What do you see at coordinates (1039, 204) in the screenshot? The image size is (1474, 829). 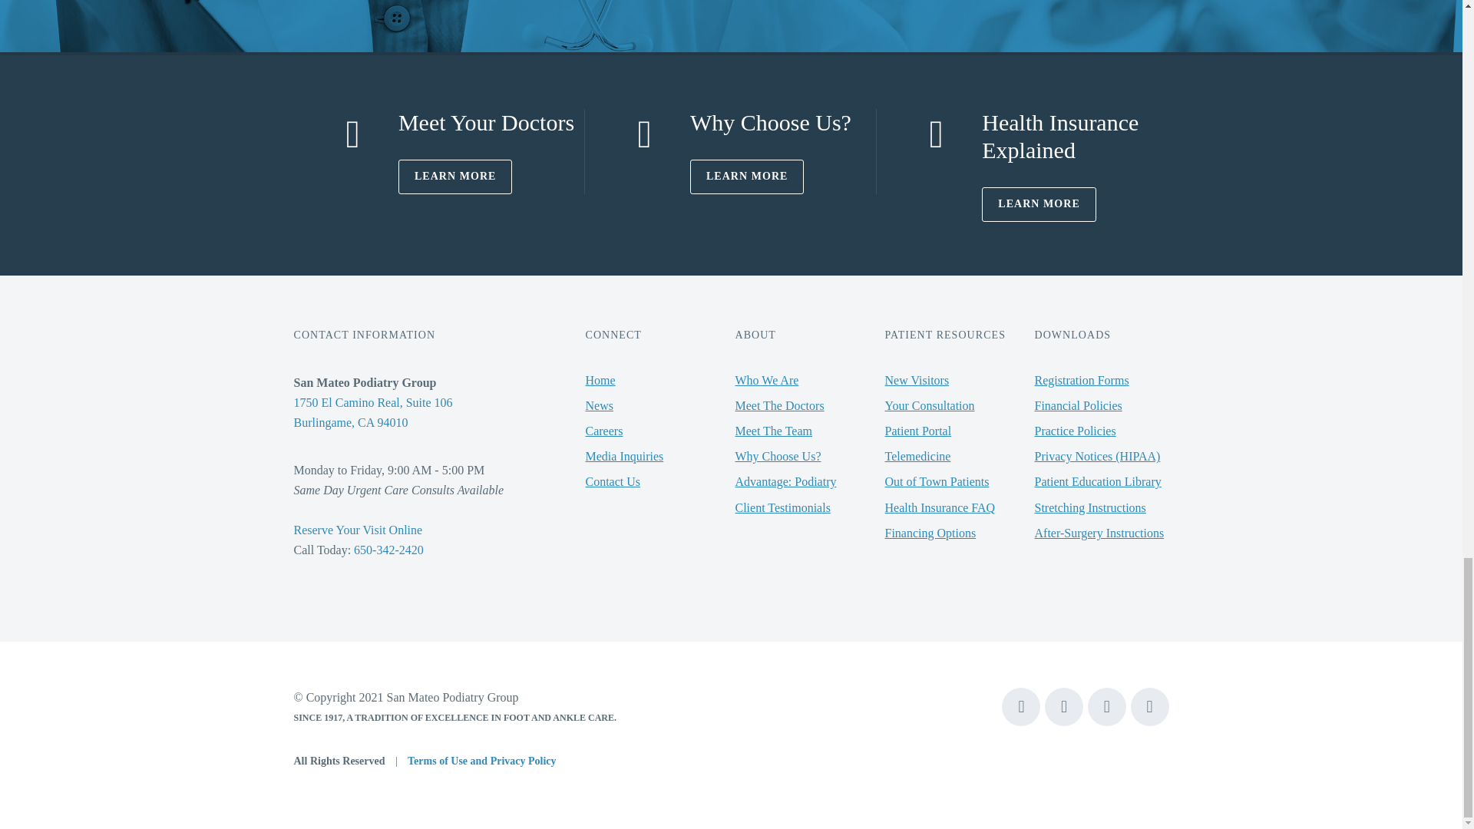 I see `LEARN MORE` at bounding box center [1039, 204].